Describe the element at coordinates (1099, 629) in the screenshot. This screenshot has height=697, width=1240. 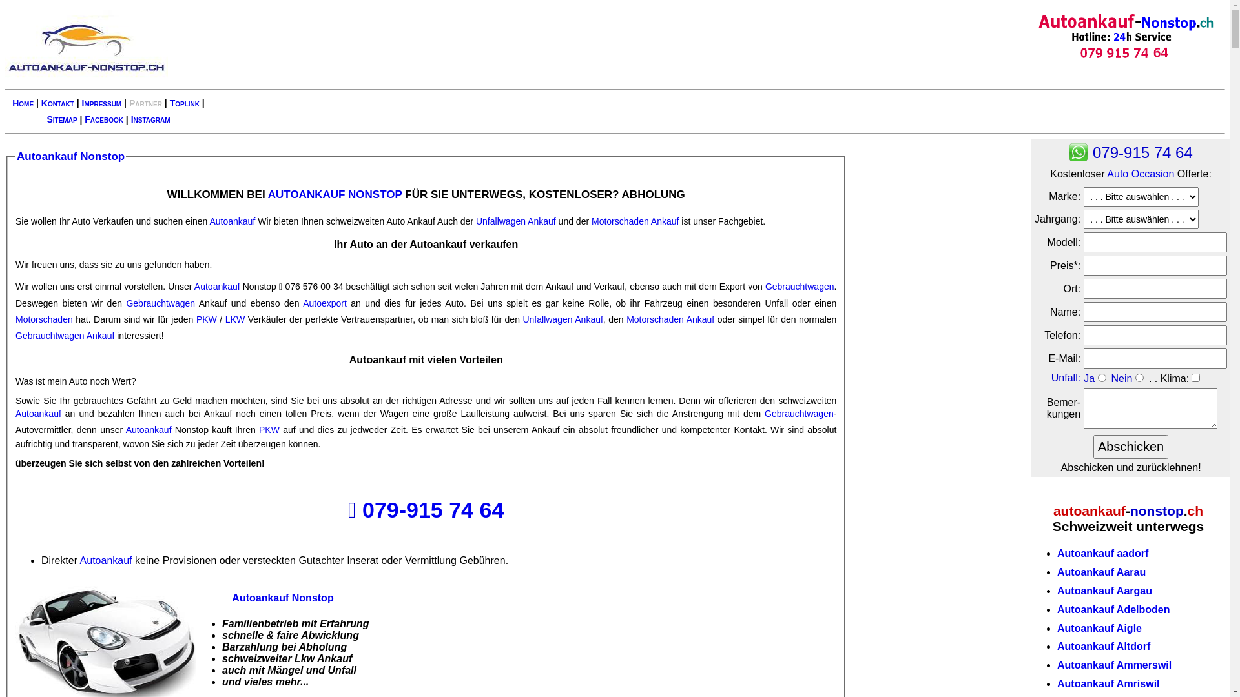
I see `Autoankauf Aigle` at that location.